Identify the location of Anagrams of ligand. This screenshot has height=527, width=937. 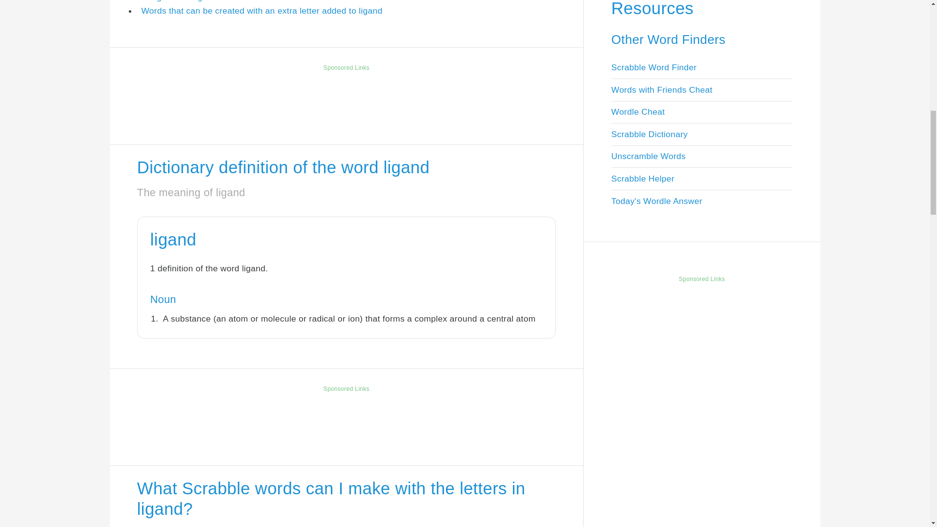
(179, 1).